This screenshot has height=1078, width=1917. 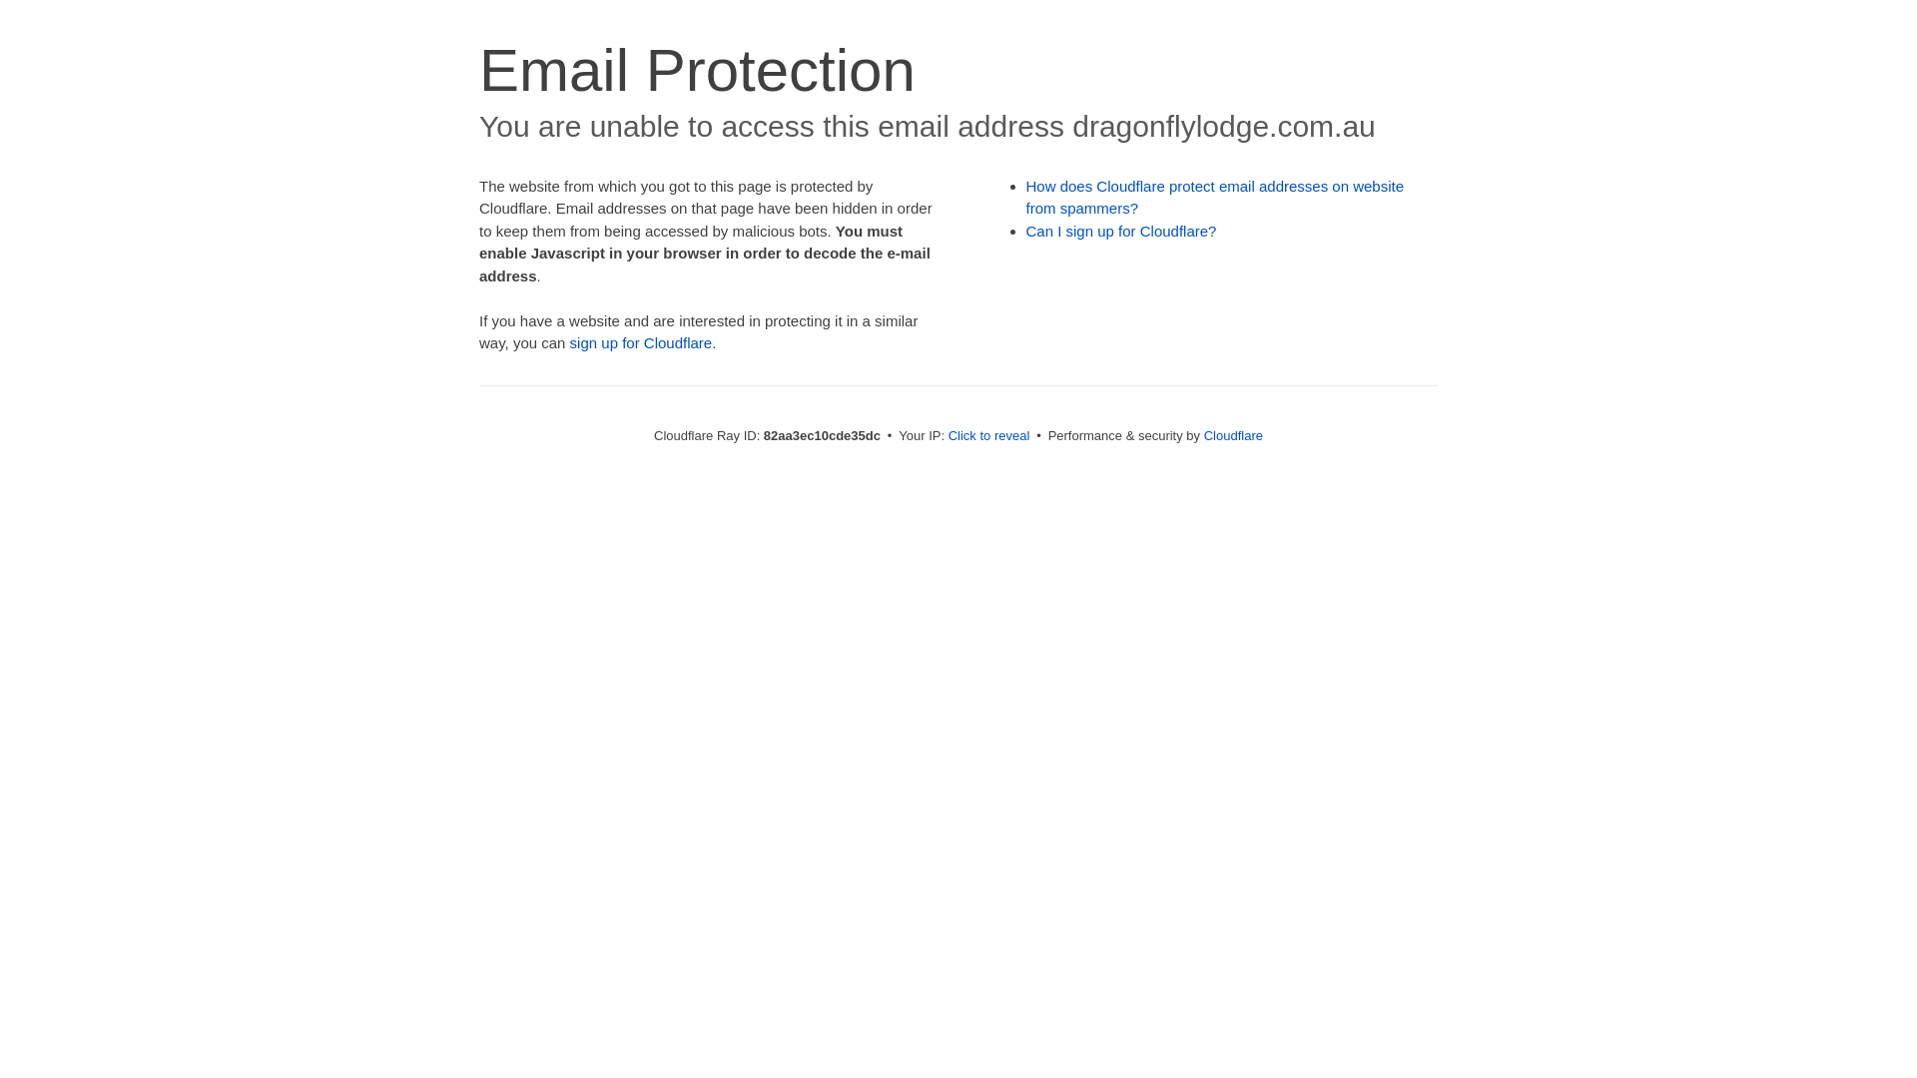 What do you see at coordinates (1234, 435) in the screenshot?
I see `Cloudflare` at bounding box center [1234, 435].